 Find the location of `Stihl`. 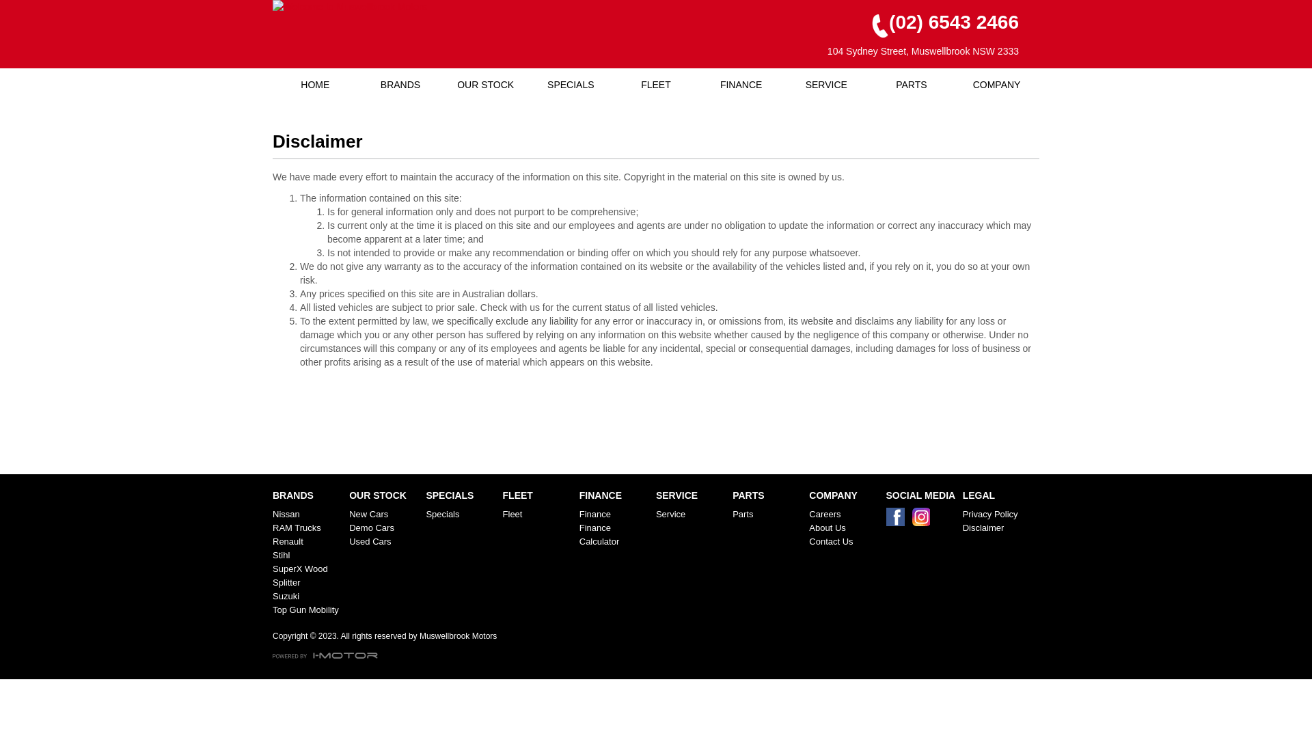

Stihl is located at coordinates (308, 556).